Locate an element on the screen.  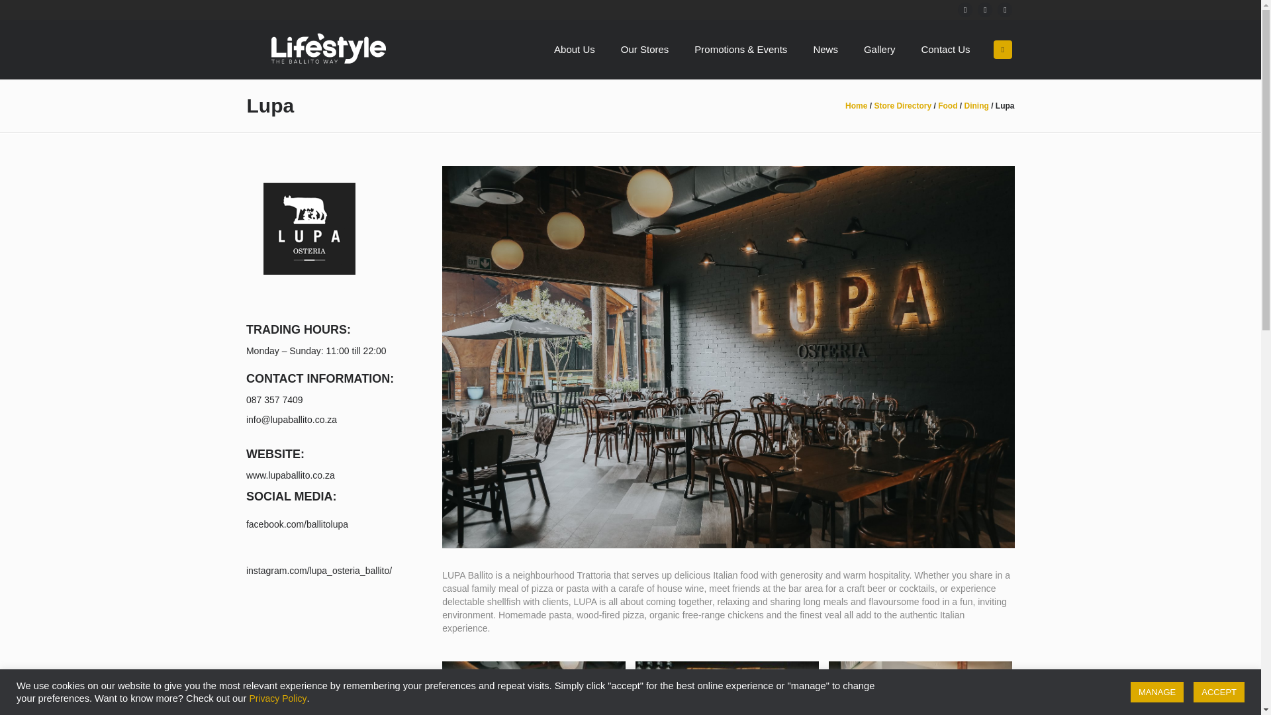
Dining is located at coordinates (976, 106).